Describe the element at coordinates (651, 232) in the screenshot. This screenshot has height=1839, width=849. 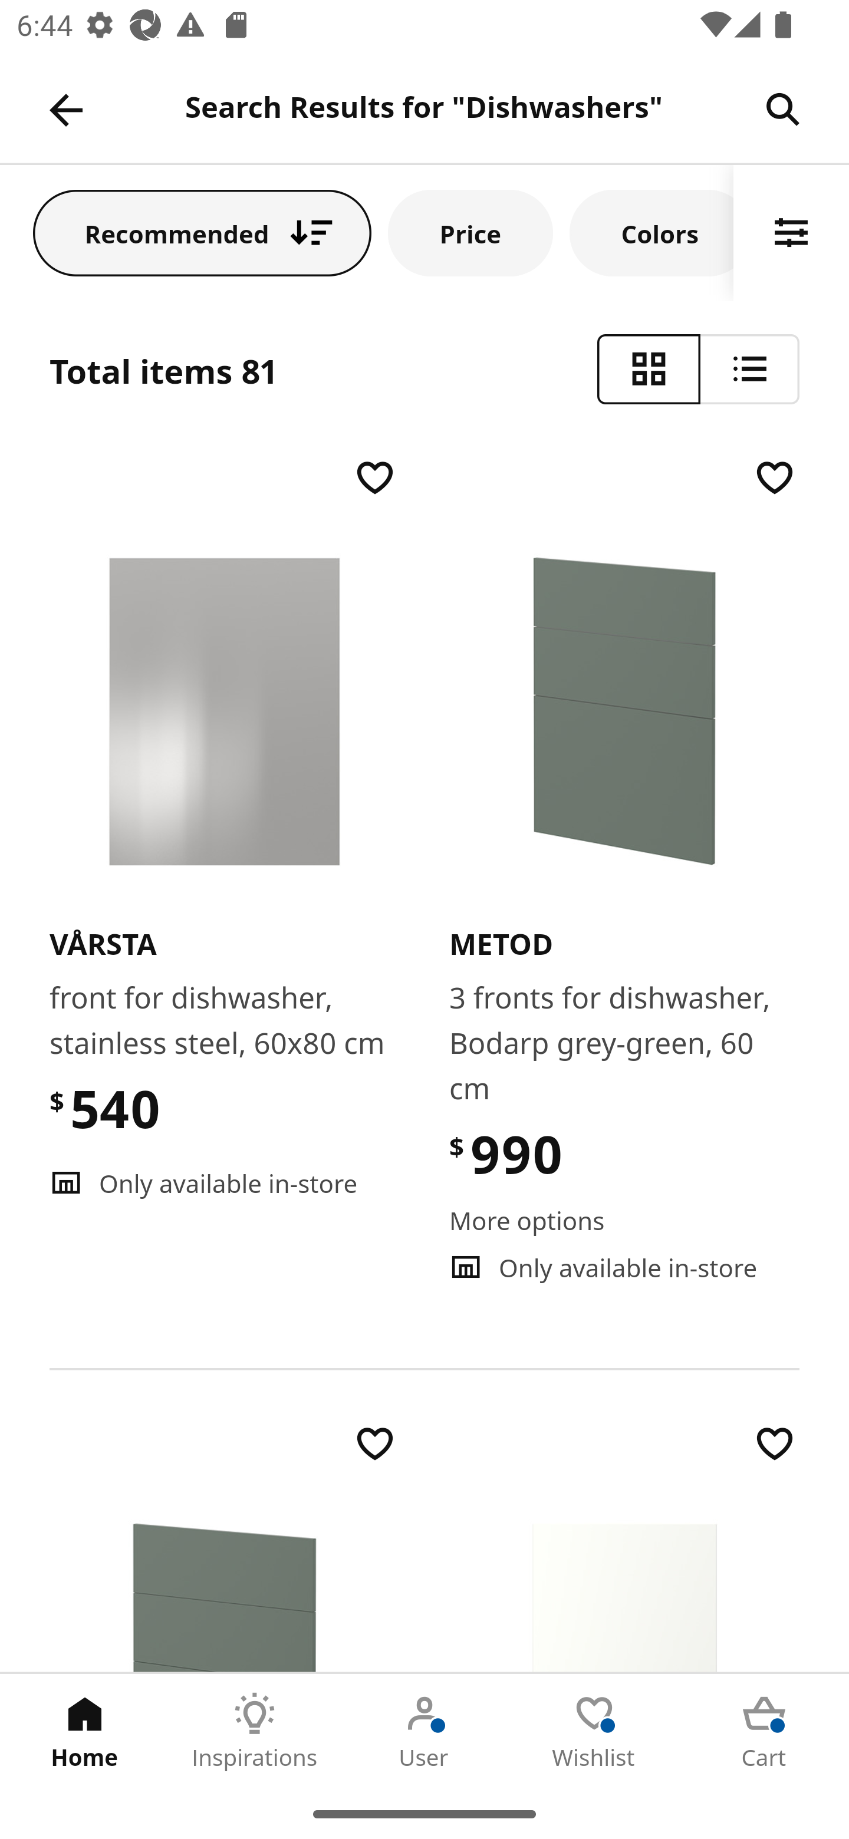
I see `Colors` at that location.